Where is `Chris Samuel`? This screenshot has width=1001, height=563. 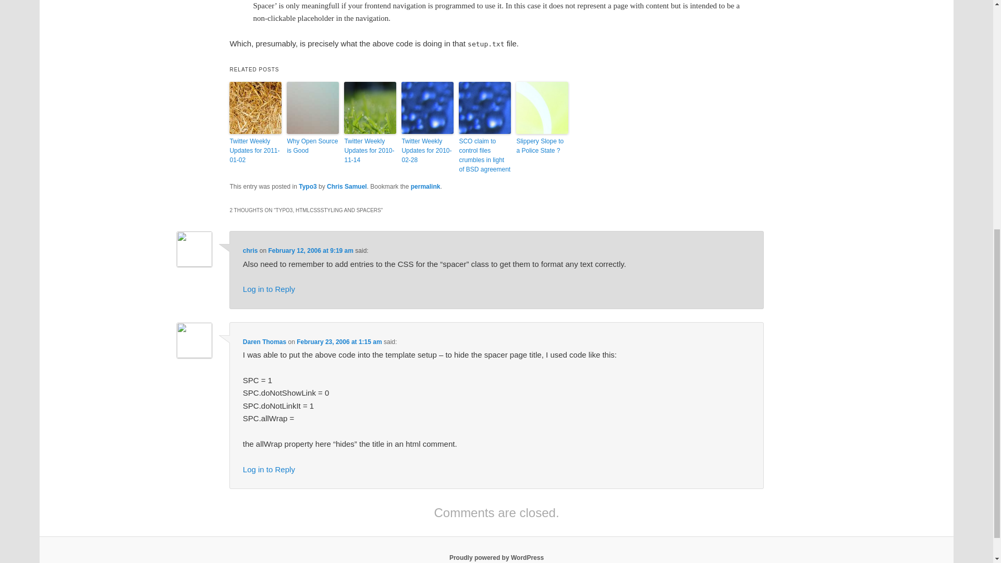
Chris Samuel is located at coordinates (347, 187).